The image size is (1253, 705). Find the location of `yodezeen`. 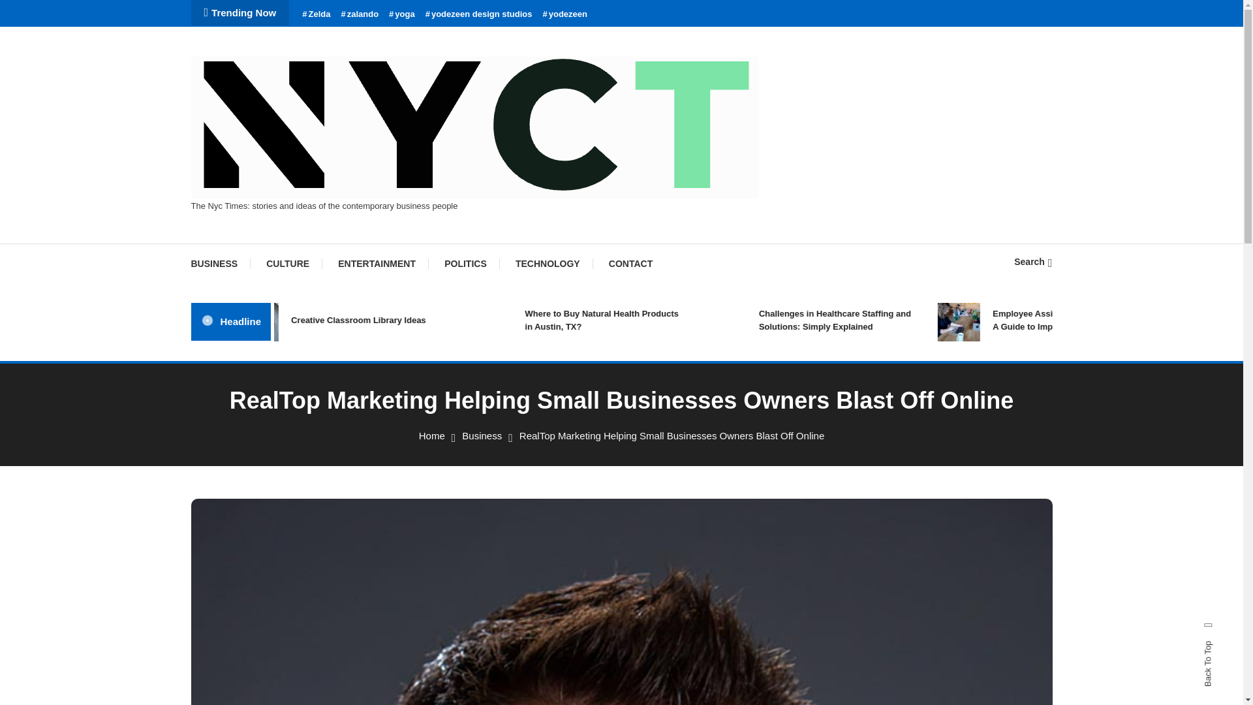

yodezeen is located at coordinates (565, 14).